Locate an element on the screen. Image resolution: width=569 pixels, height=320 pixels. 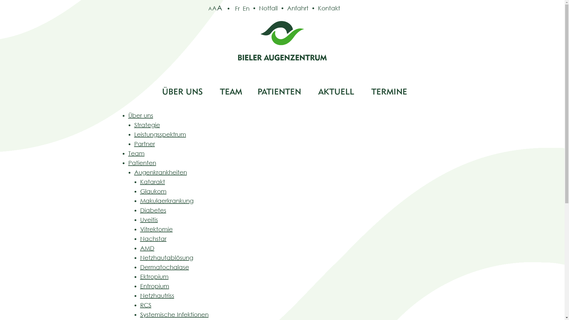
Ektropium is located at coordinates (154, 277).